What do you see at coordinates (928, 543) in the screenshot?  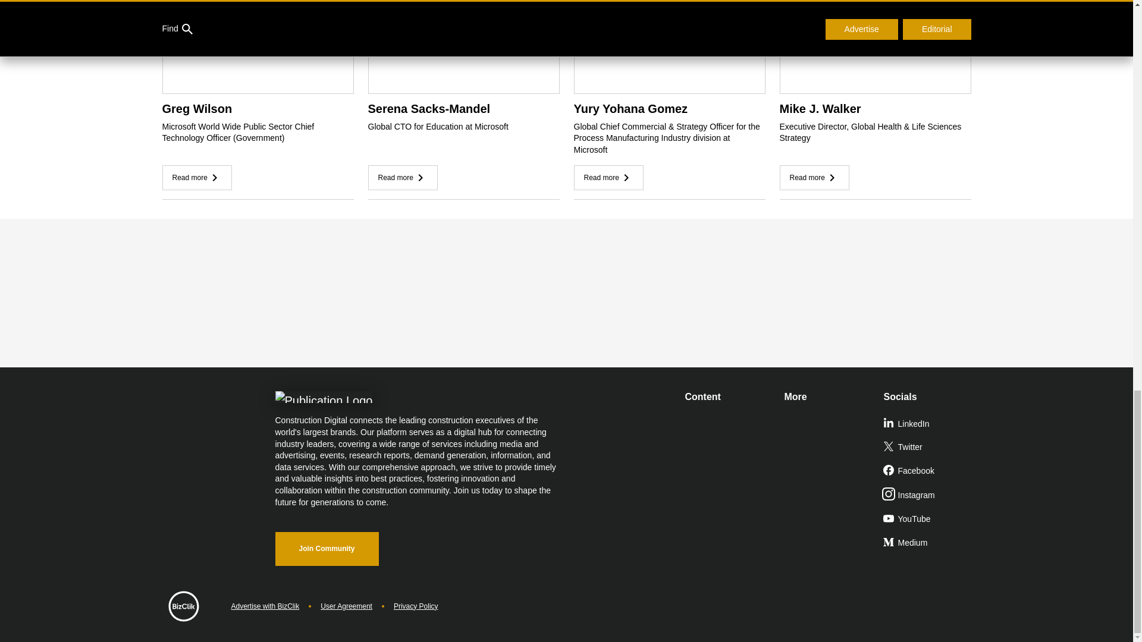 I see `Medium` at bounding box center [928, 543].